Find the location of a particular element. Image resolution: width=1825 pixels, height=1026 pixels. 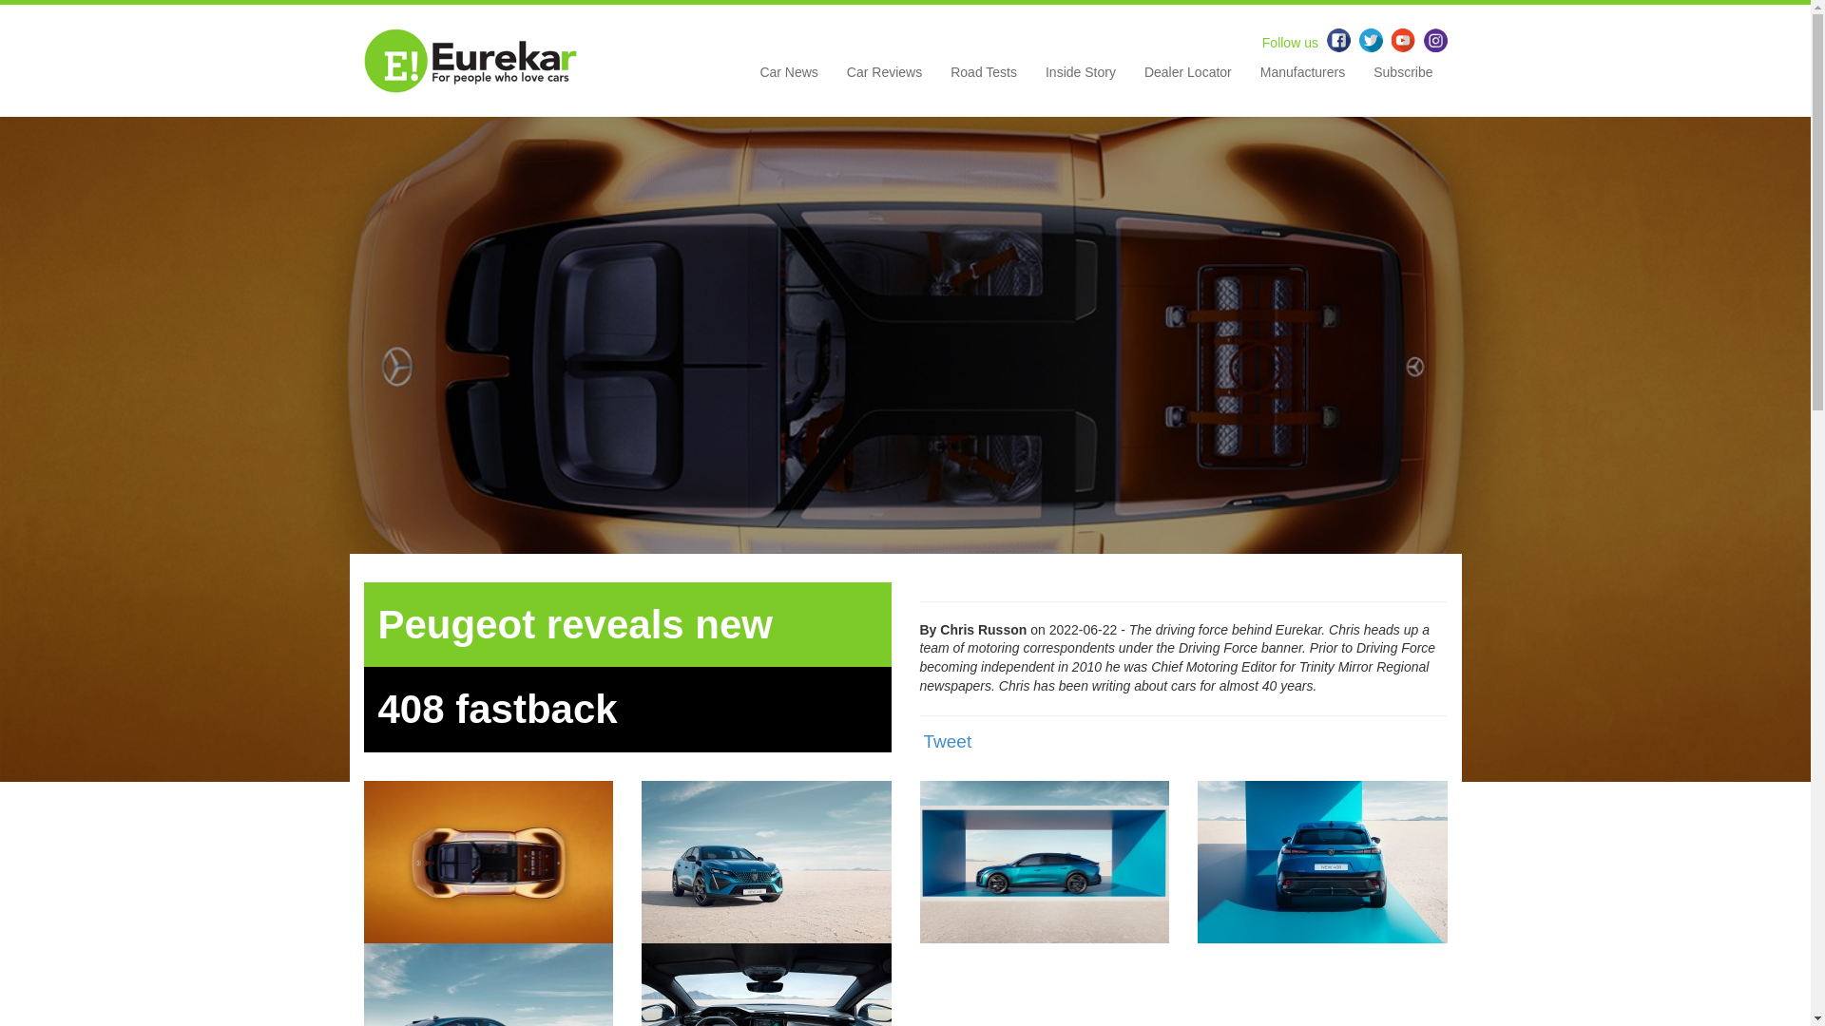

Car Reviews is located at coordinates (884, 79).